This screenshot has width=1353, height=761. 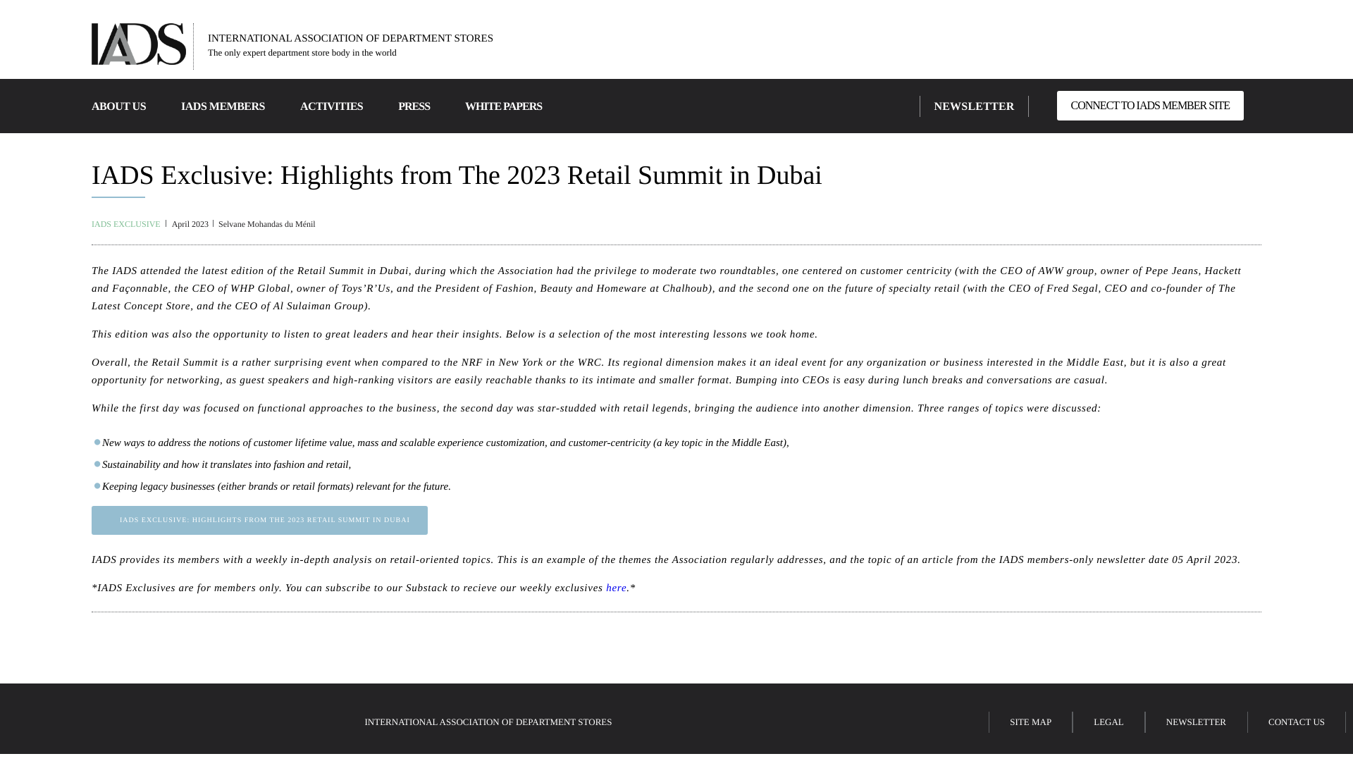 I want to click on CONNECT TO IADS MEMBER SITE, so click(x=1150, y=105).